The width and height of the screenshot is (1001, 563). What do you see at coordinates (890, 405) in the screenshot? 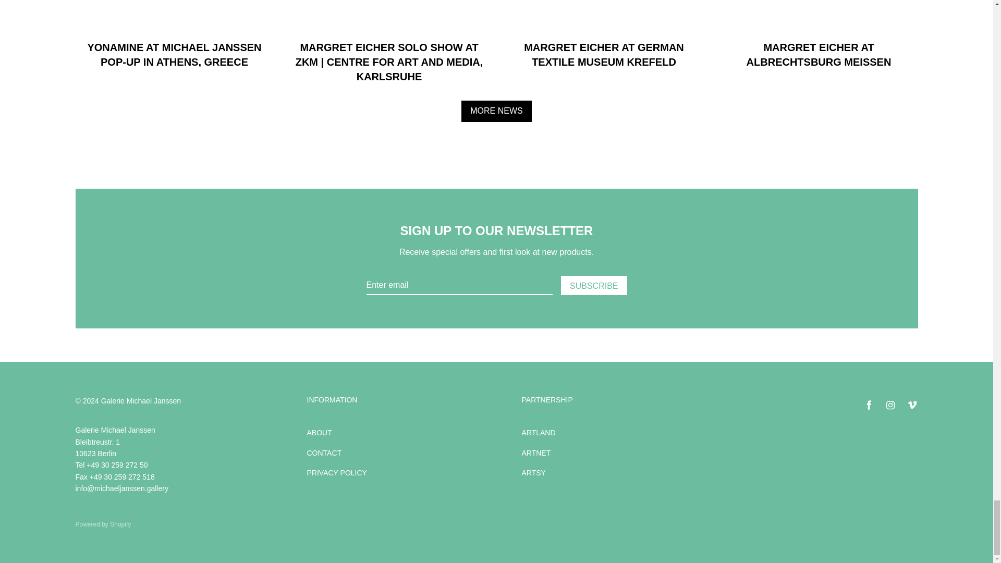
I see `Galerie Michael Janssen on Instagram` at bounding box center [890, 405].